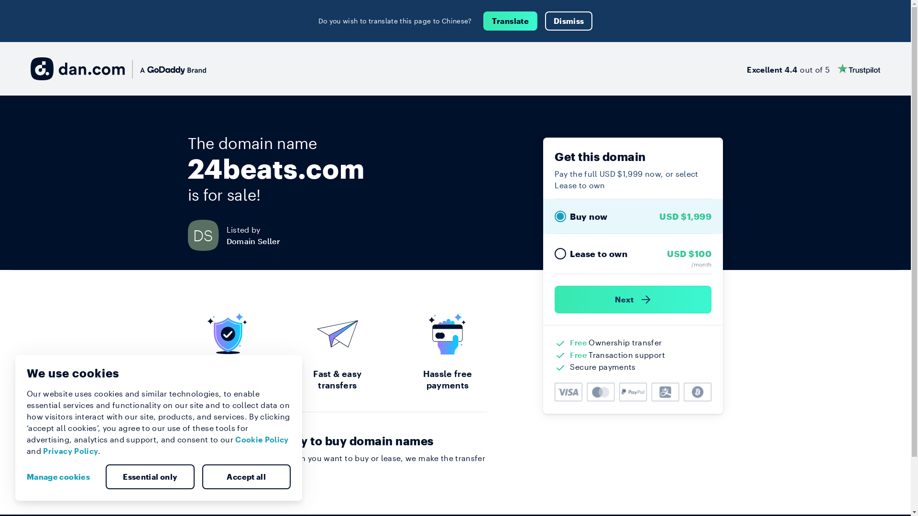 The width and height of the screenshot is (918, 516). I want to click on Dismiss, so click(569, 21).